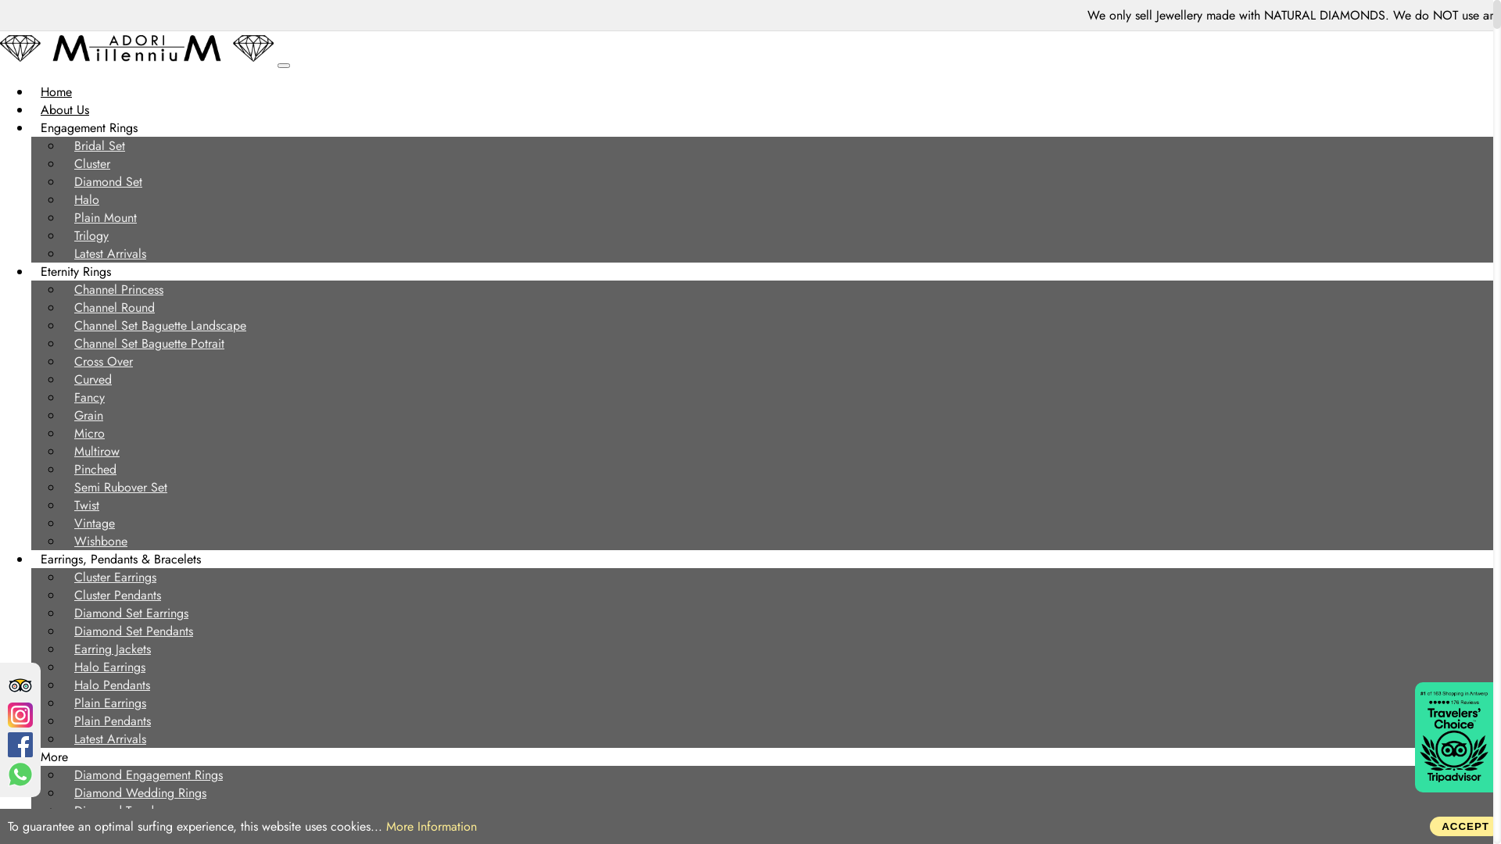 Image resolution: width=1501 pixels, height=844 pixels. Describe the element at coordinates (120, 488) in the screenshot. I see `Semi Rubover Set` at that location.